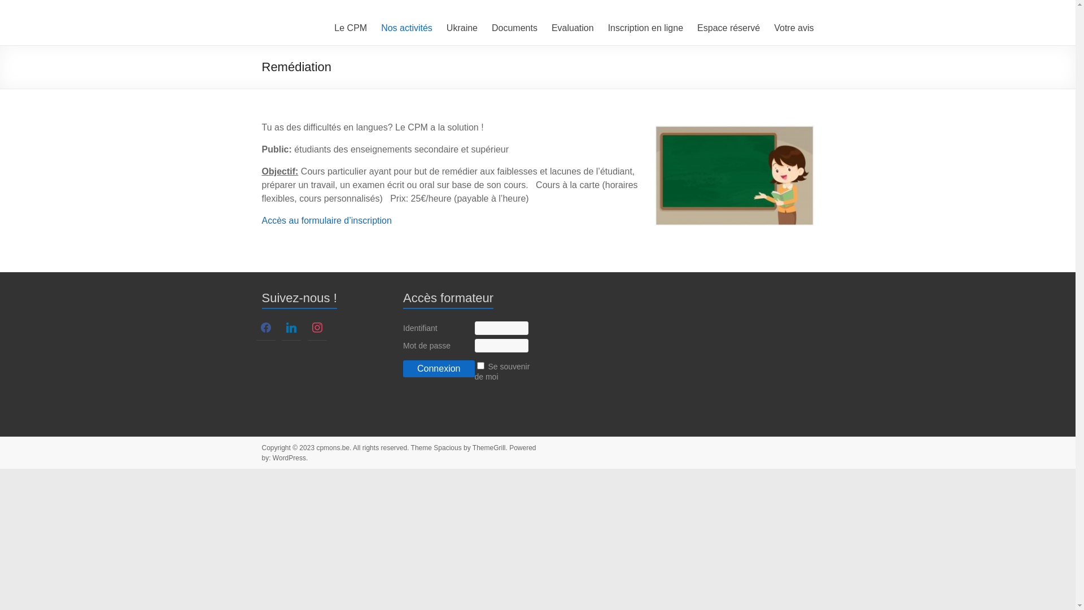 This screenshot has width=1084, height=610. Describe the element at coordinates (646, 28) in the screenshot. I see `Inscription en ligne` at that location.